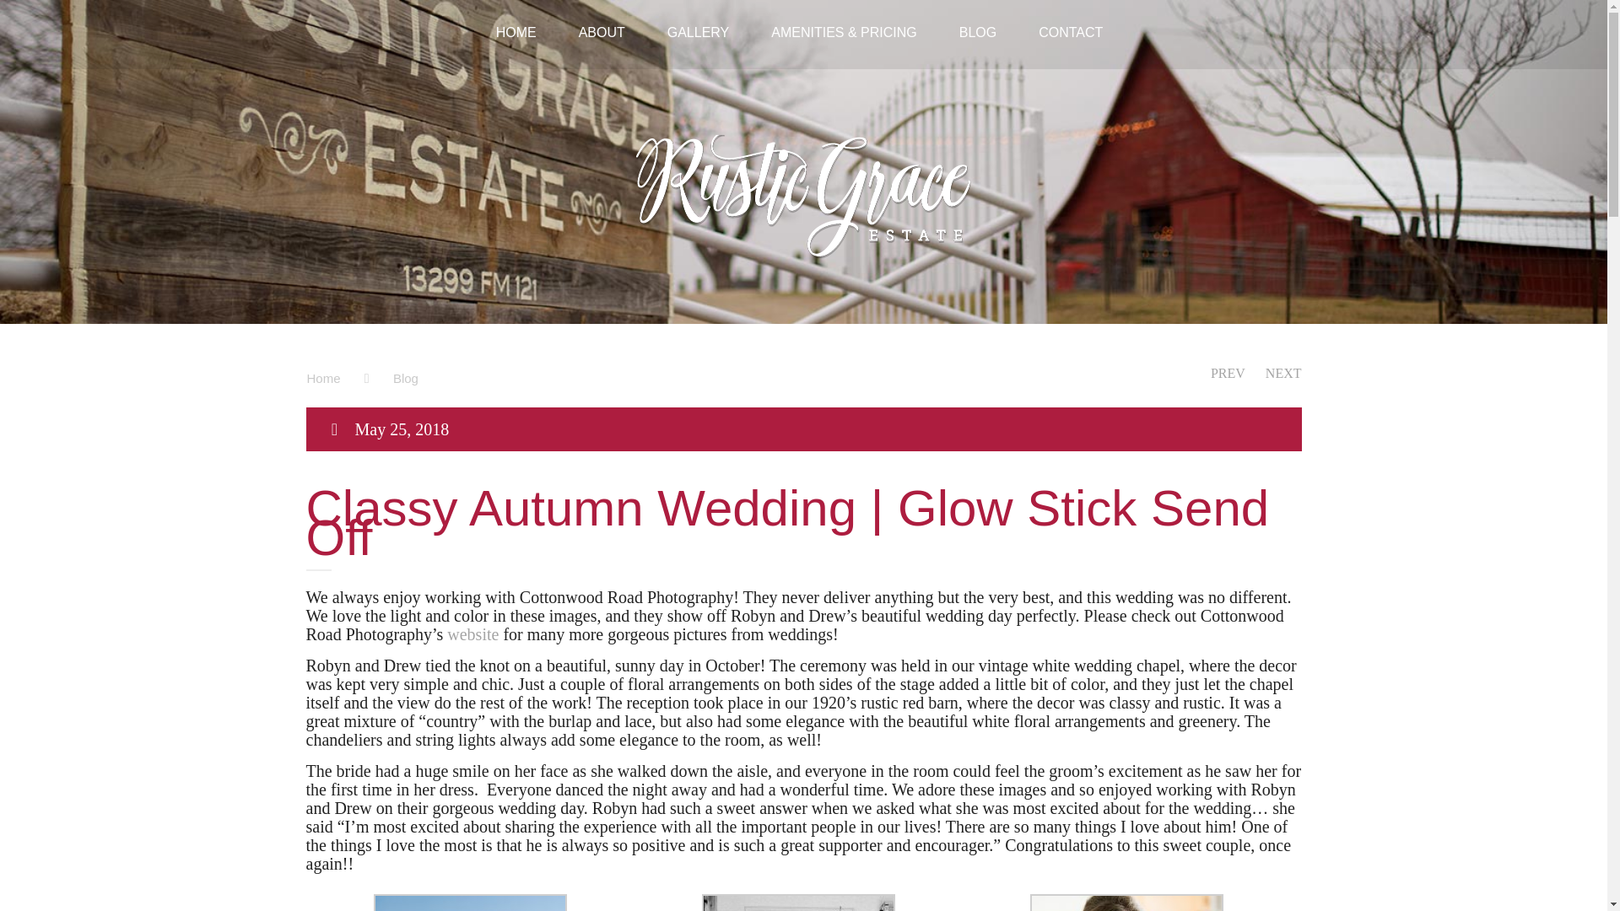  What do you see at coordinates (1070, 17) in the screenshot?
I see `CONTACT` at bounding box center [1070, 17].